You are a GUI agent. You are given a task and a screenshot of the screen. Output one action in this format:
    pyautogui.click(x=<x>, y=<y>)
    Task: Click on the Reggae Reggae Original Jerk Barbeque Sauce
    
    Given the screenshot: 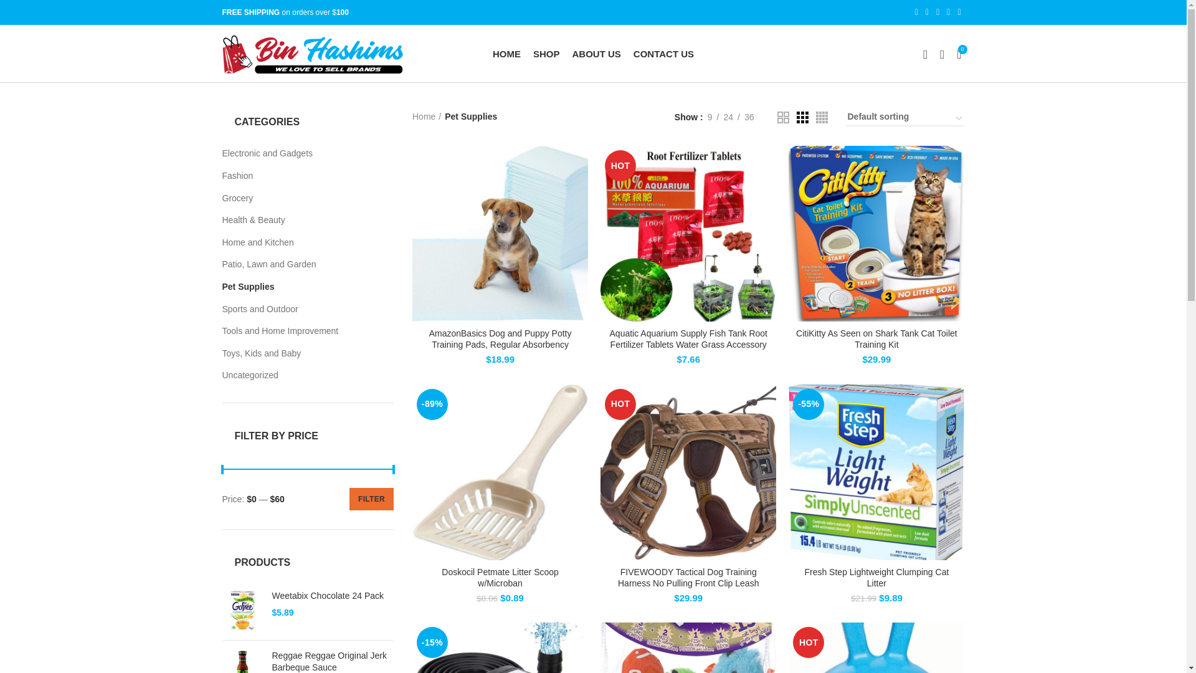 What is the action you would take?
    pyautogui.click(x=242, y=662)
    